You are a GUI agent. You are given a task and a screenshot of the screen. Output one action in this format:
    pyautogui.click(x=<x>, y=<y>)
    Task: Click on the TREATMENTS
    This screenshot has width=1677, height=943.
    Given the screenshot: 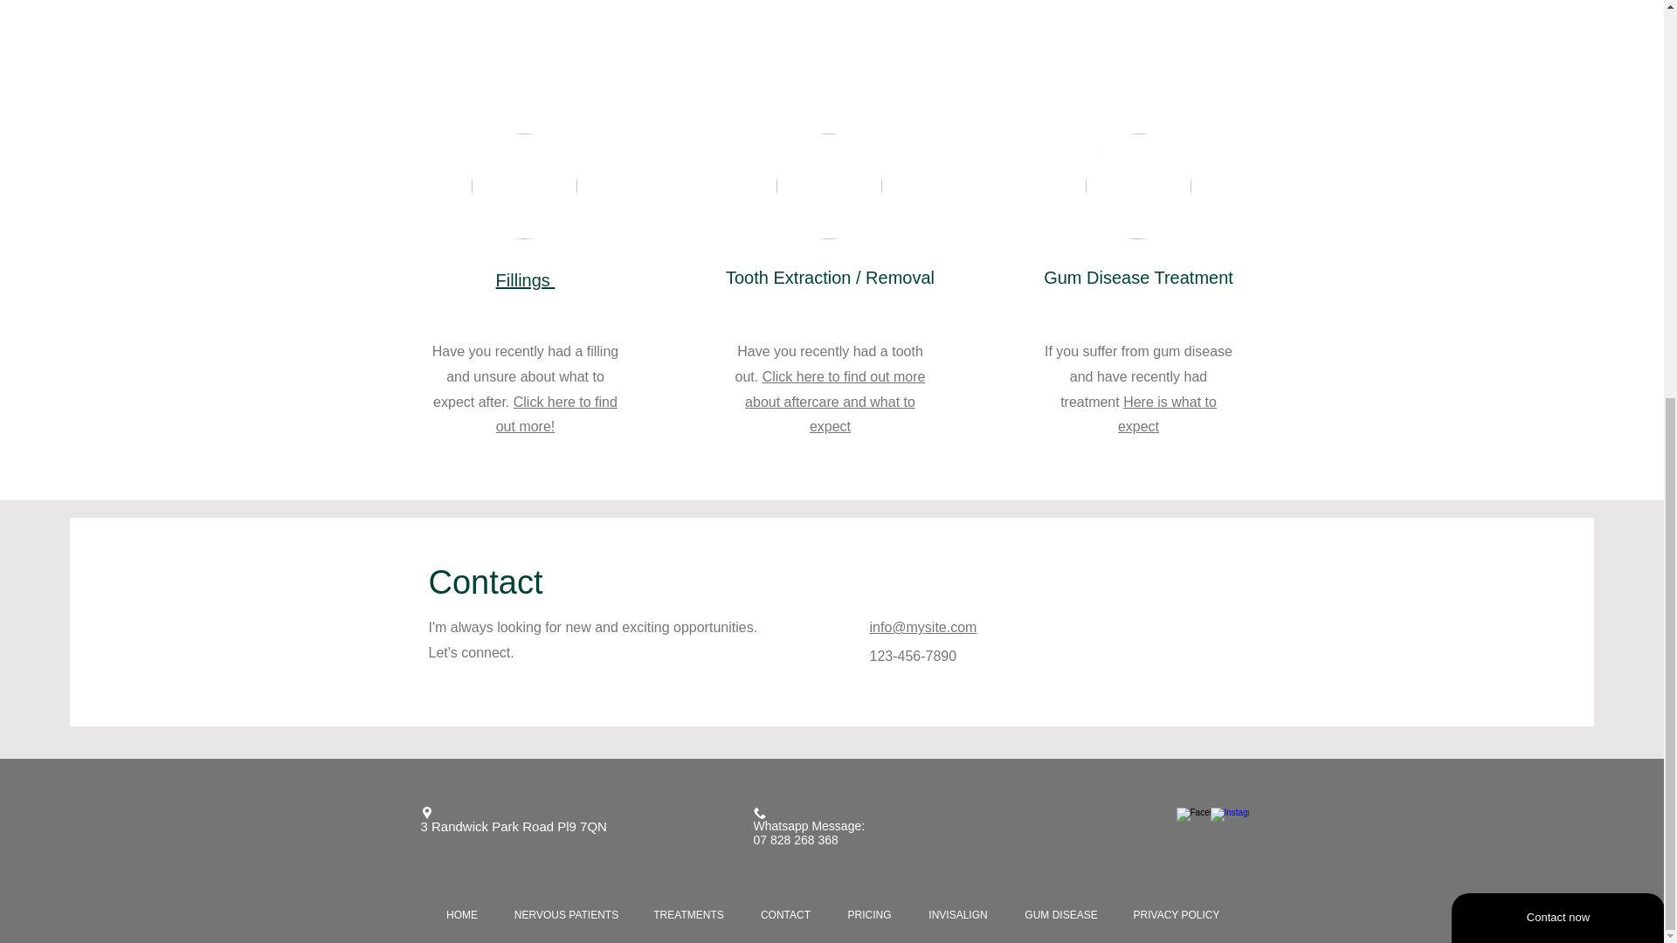 What is the action you would take?
    pyautogui.click(x=688, y=915)
    